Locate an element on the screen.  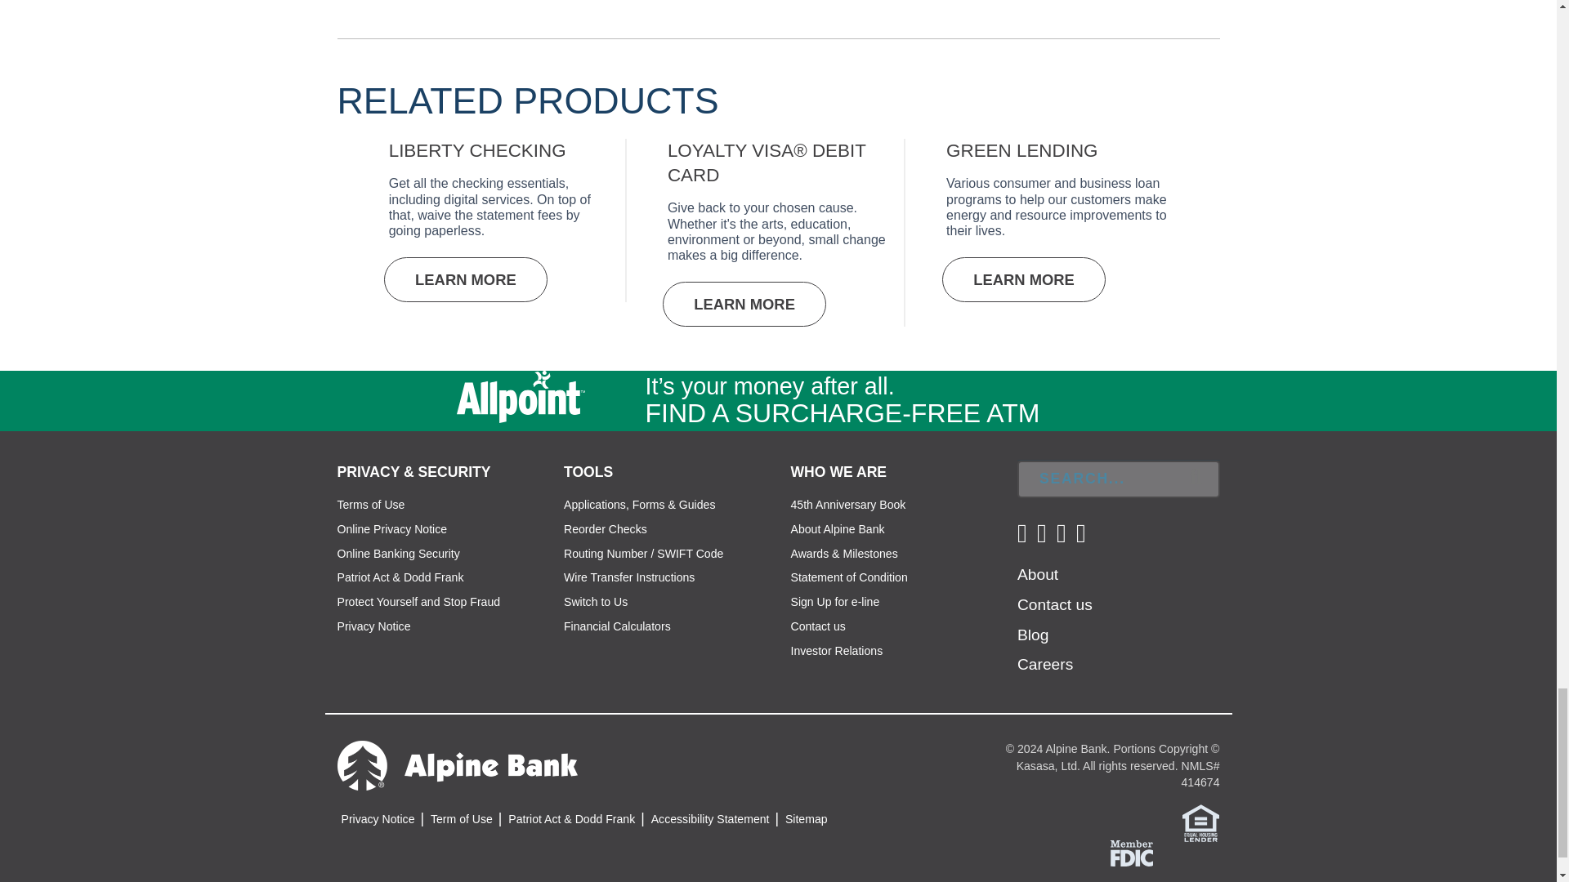
MEMBER FDIC is located at coordinates (1132, 853).